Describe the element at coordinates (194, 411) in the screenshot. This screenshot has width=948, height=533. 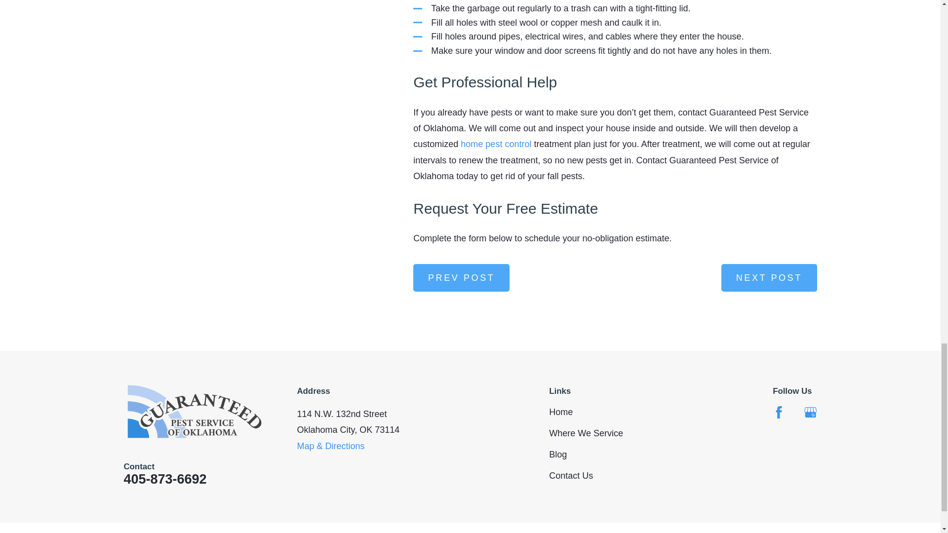
I see `Home` at that location.